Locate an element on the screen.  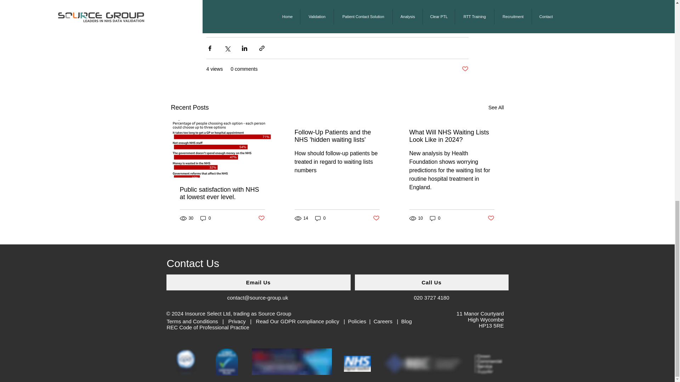
Post not marked as liked is located at coordinates (261, 218).